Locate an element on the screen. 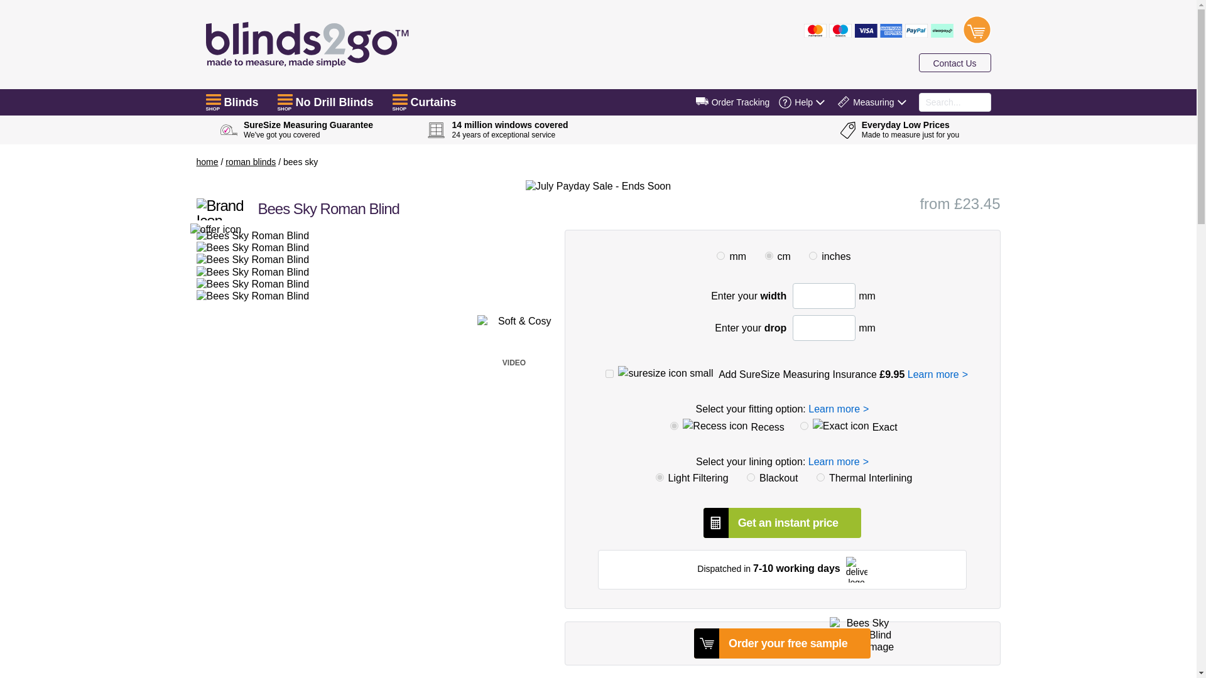 The image size is (1206, 678). R is located at coordinates (674, 426).